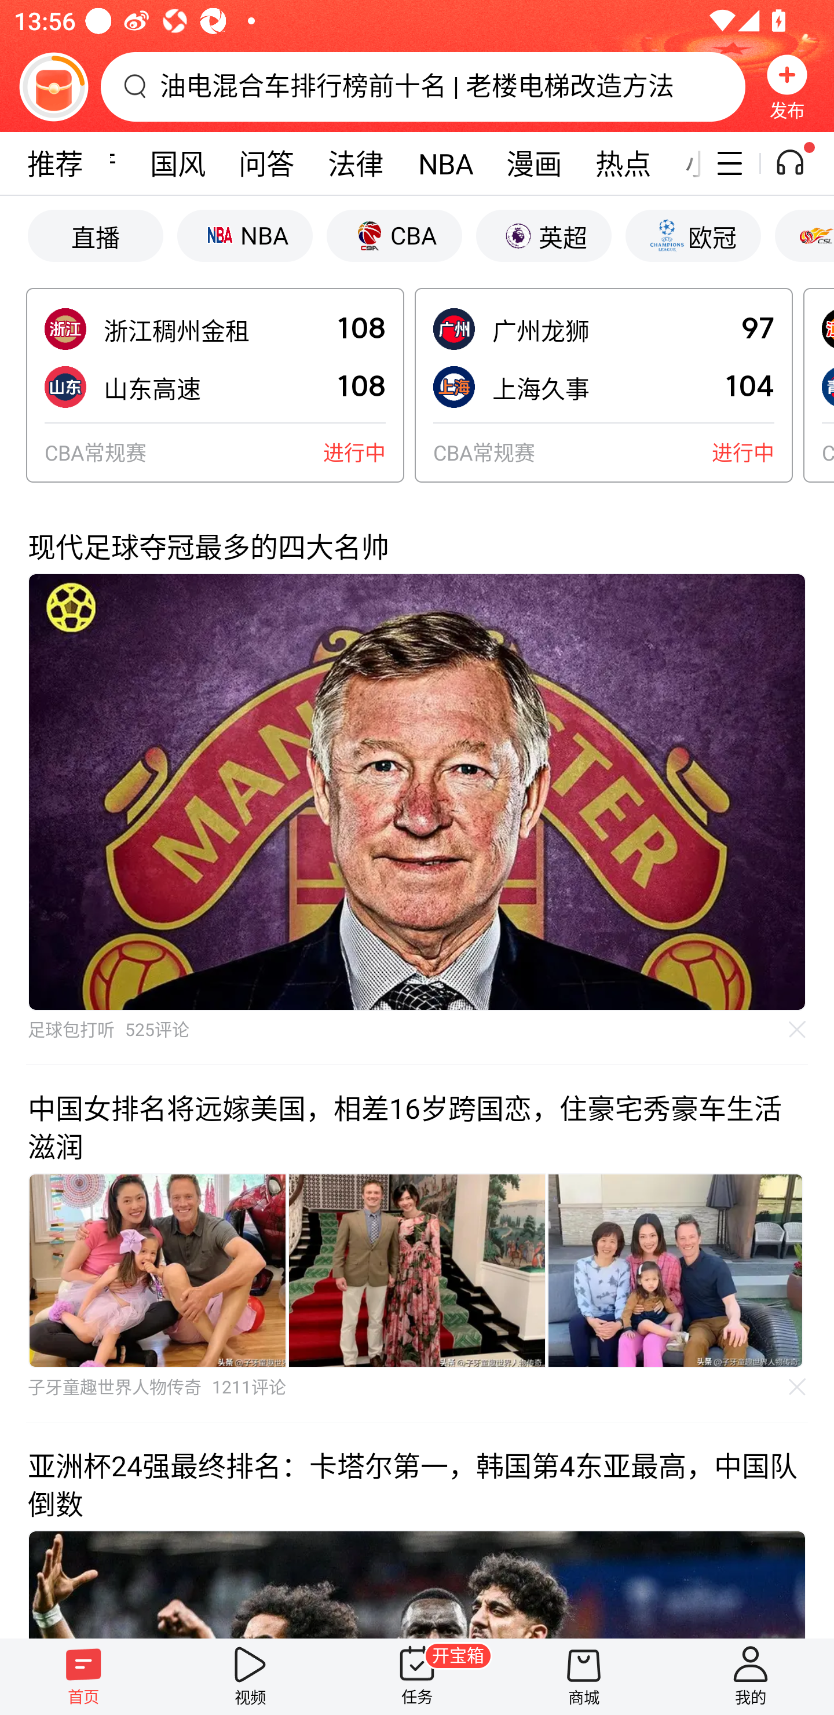 Image resolution: width=834 pixels, height=1715 pixels. Describe the element at coordinates (534, 163) in the screenshot. I see `漫画` at that location.